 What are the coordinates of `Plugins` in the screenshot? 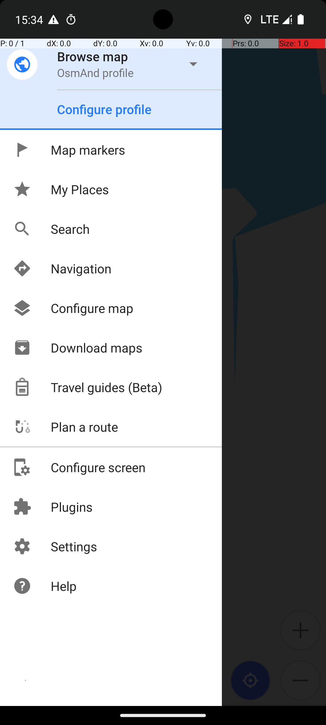 It's located at (53, 507).